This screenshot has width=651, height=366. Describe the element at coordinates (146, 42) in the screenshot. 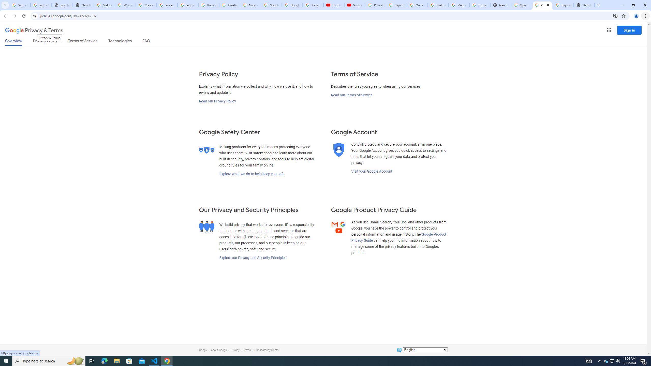

I see `FAQ` at that location.